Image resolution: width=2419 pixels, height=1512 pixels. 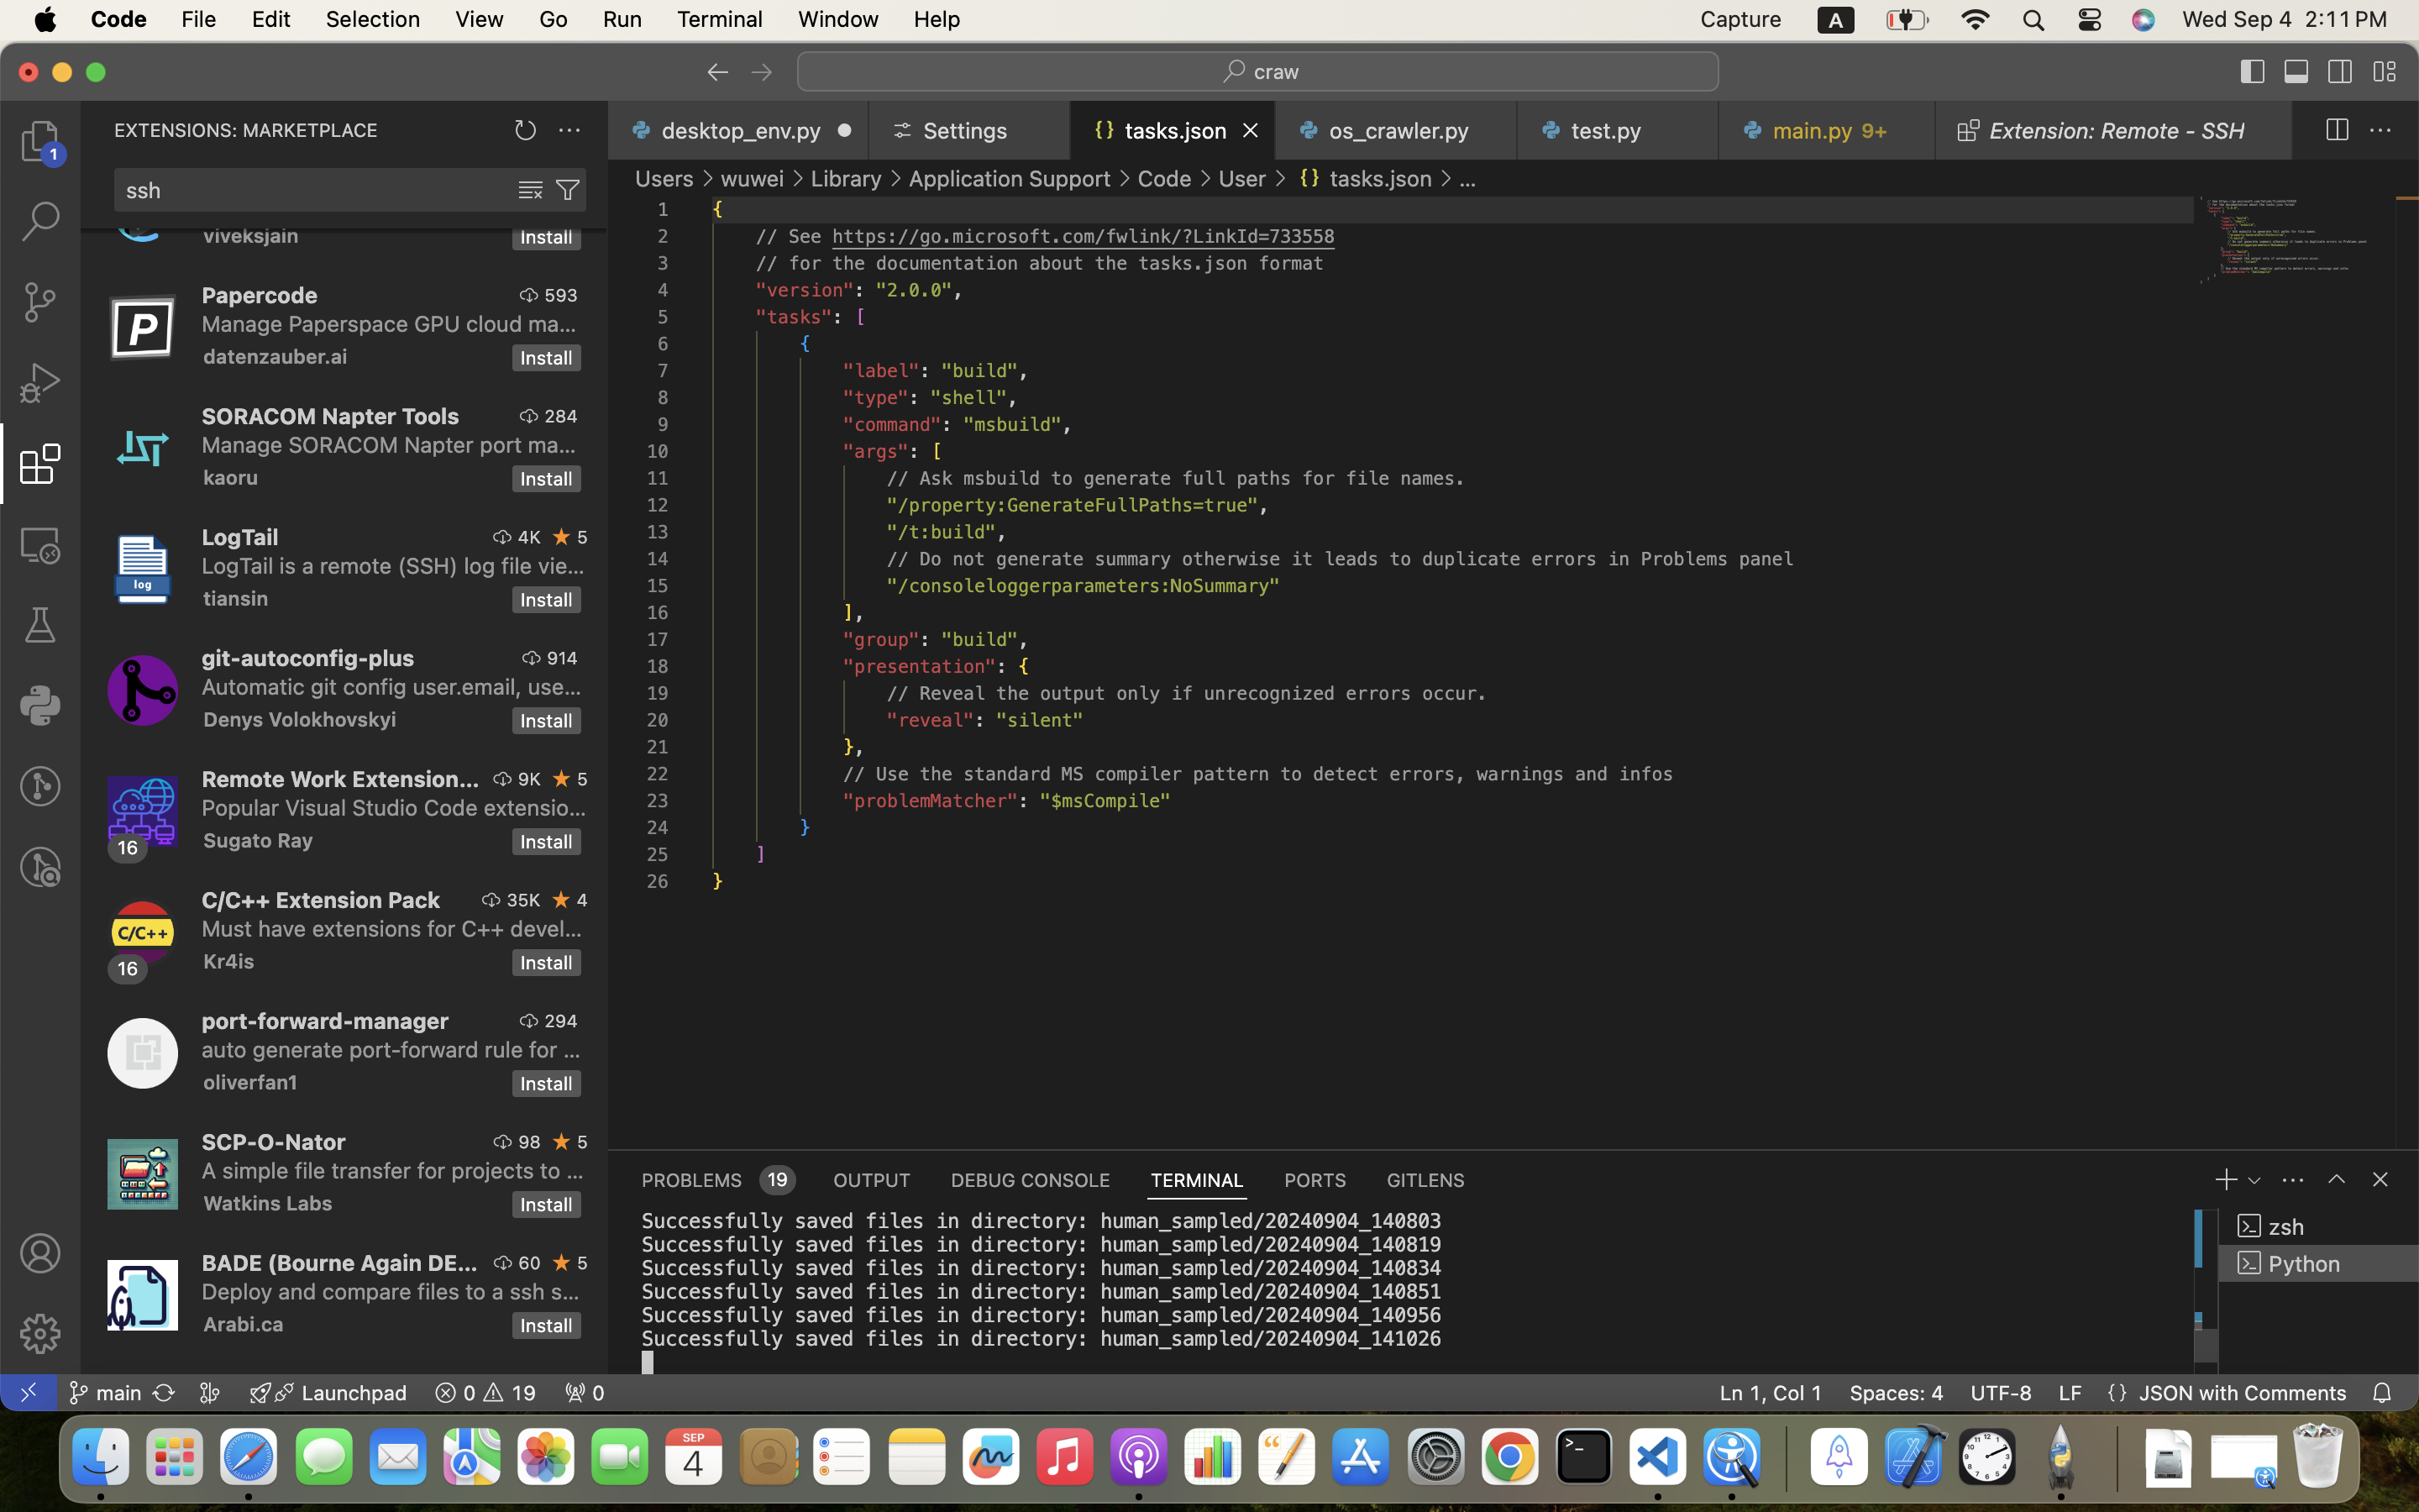 What do you see at coordinates (2115, 130) in the screenshot?
I see `0 Extension: Remote - SSH  ` at bounding box center [2115, 130].